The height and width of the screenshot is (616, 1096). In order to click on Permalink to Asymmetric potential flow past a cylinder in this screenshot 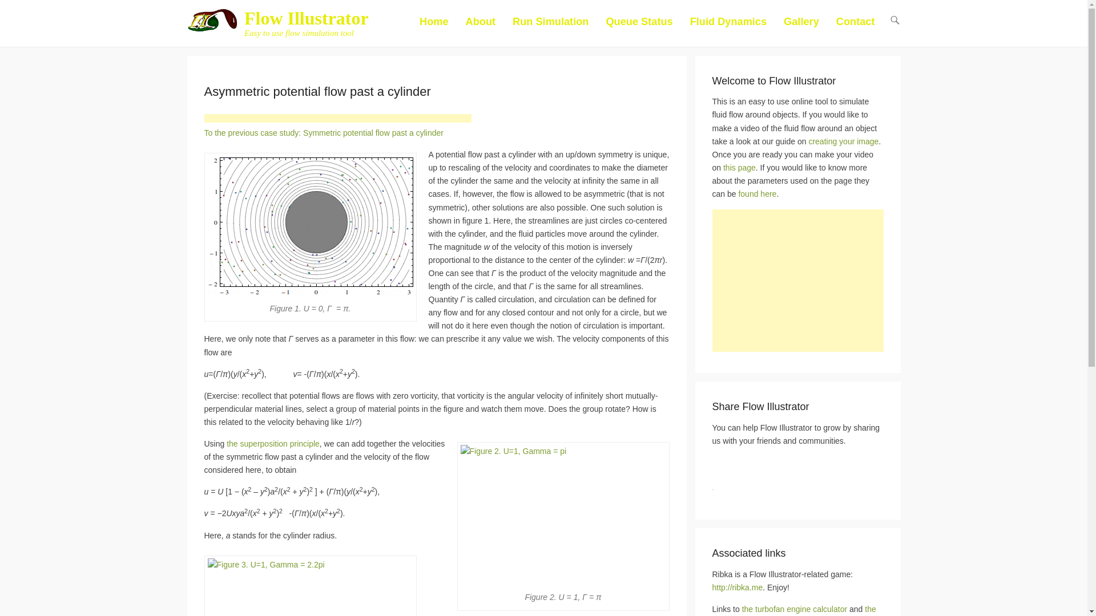, I will do `click(317, 91)`.